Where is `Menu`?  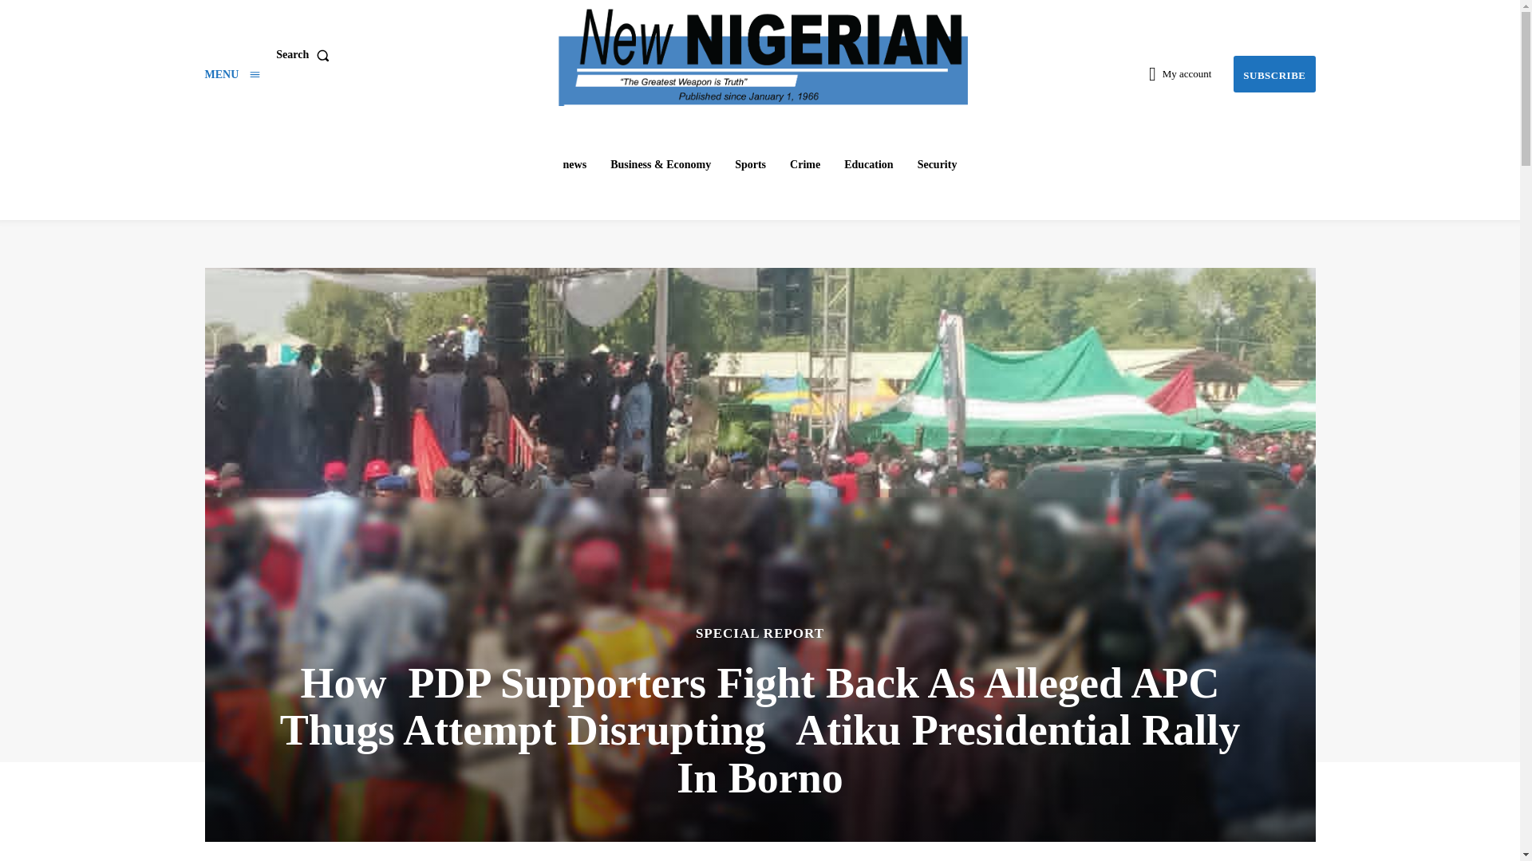 Menu is located at coordinates (231, 74).